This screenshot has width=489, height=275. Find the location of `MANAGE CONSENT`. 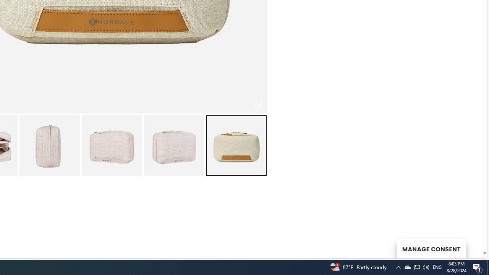

MANAGE CONSENT is located at coordinates (431, 248).